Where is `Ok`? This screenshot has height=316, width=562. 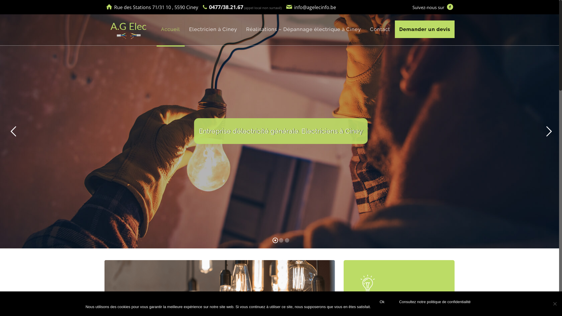 Ok is located at coordinates (382, 302).